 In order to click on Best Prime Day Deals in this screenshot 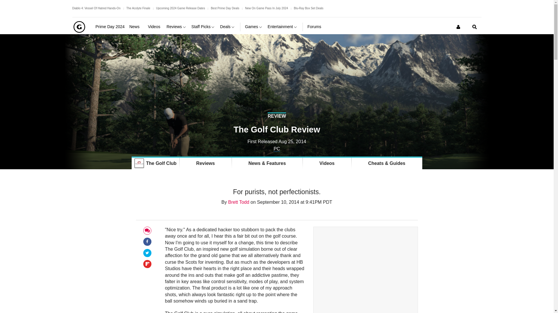, I will do `click(225, 8)`.